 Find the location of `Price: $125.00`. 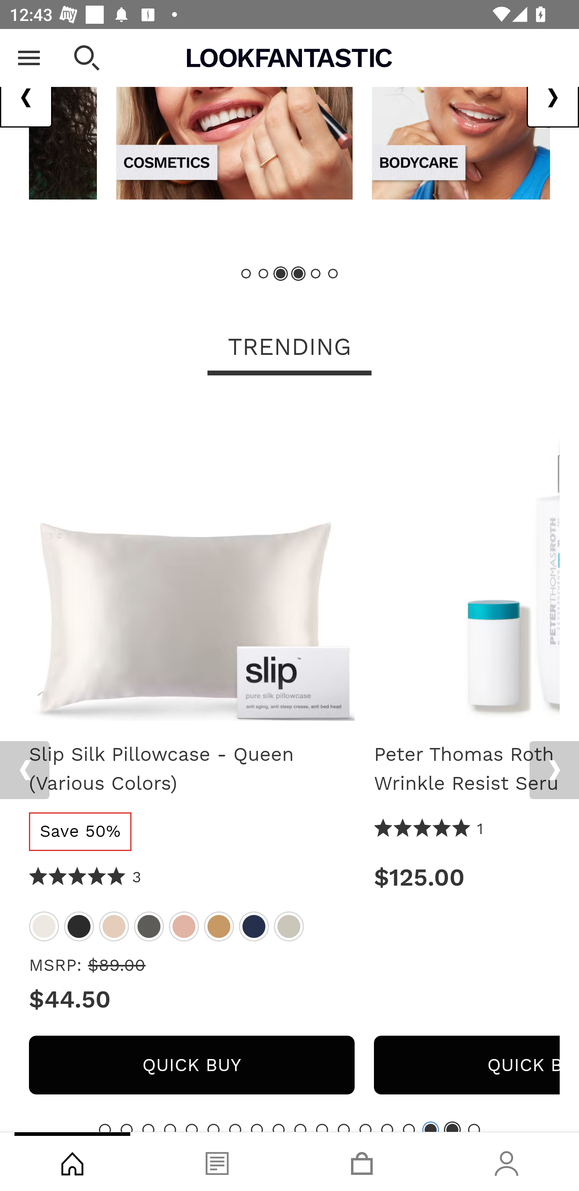

Price: $125.00 is located at coordinates (467, 878).